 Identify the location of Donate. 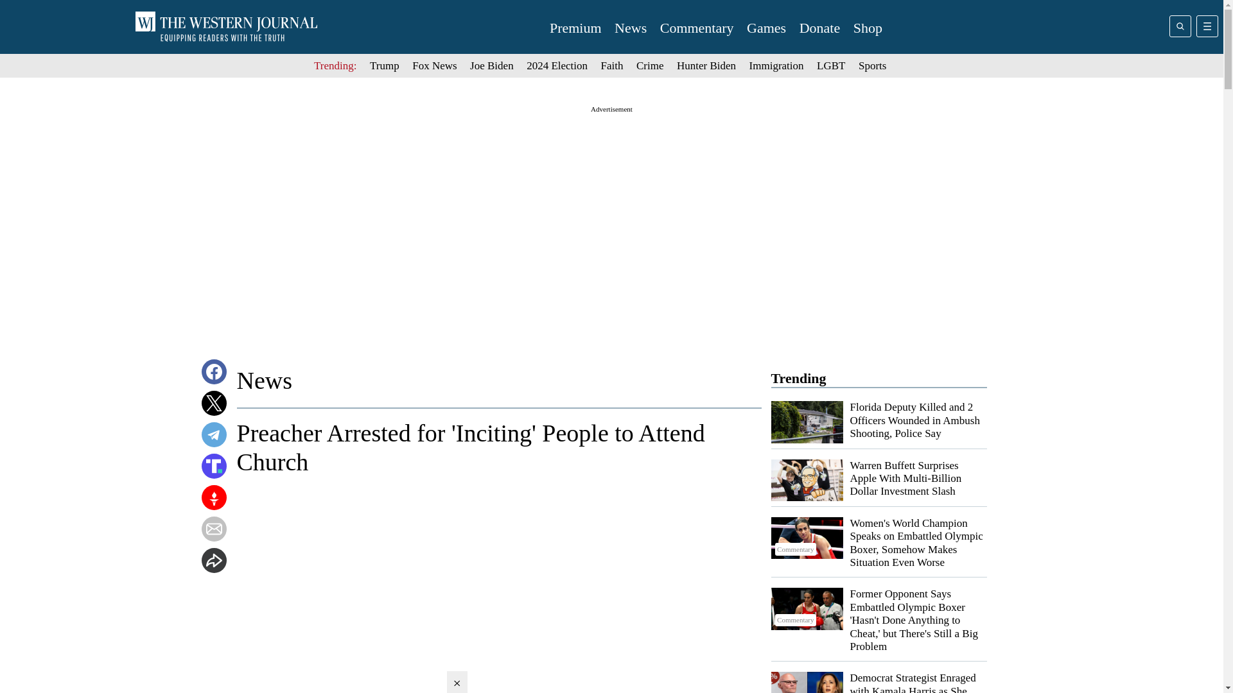
(819, 28).